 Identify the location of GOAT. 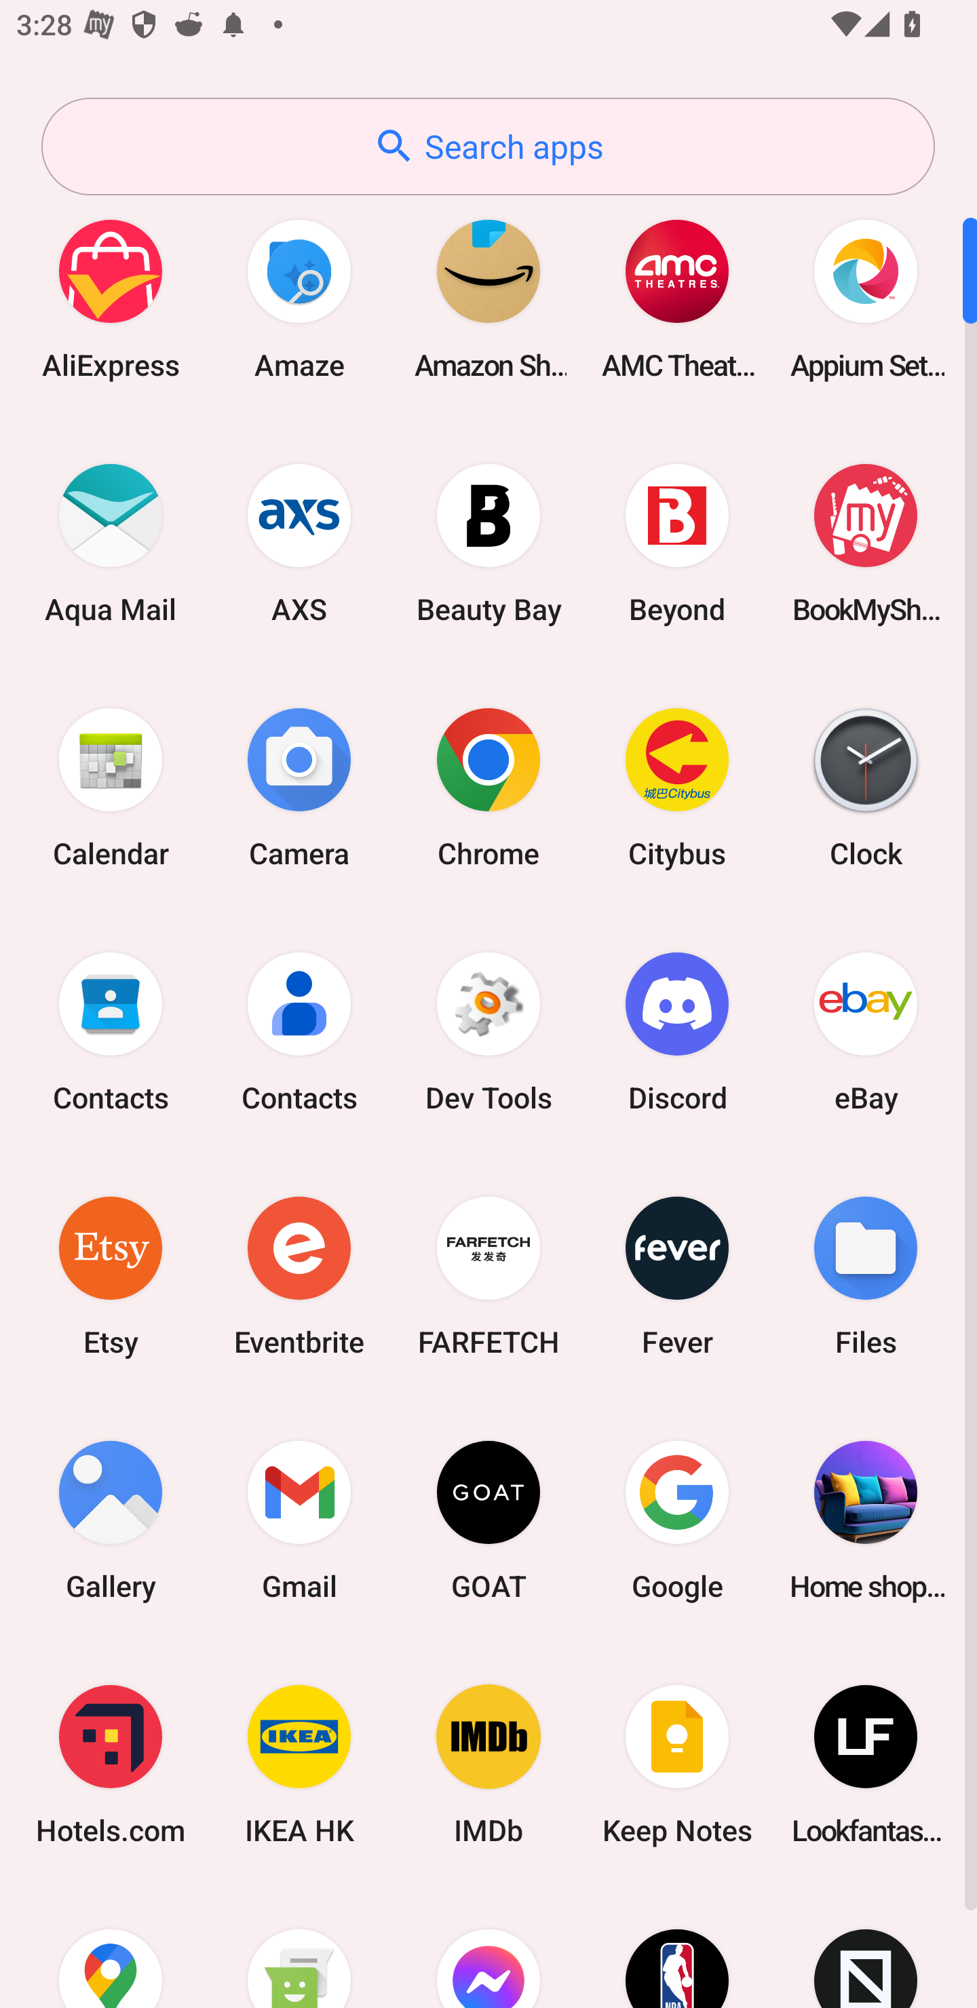
(488, 1520).